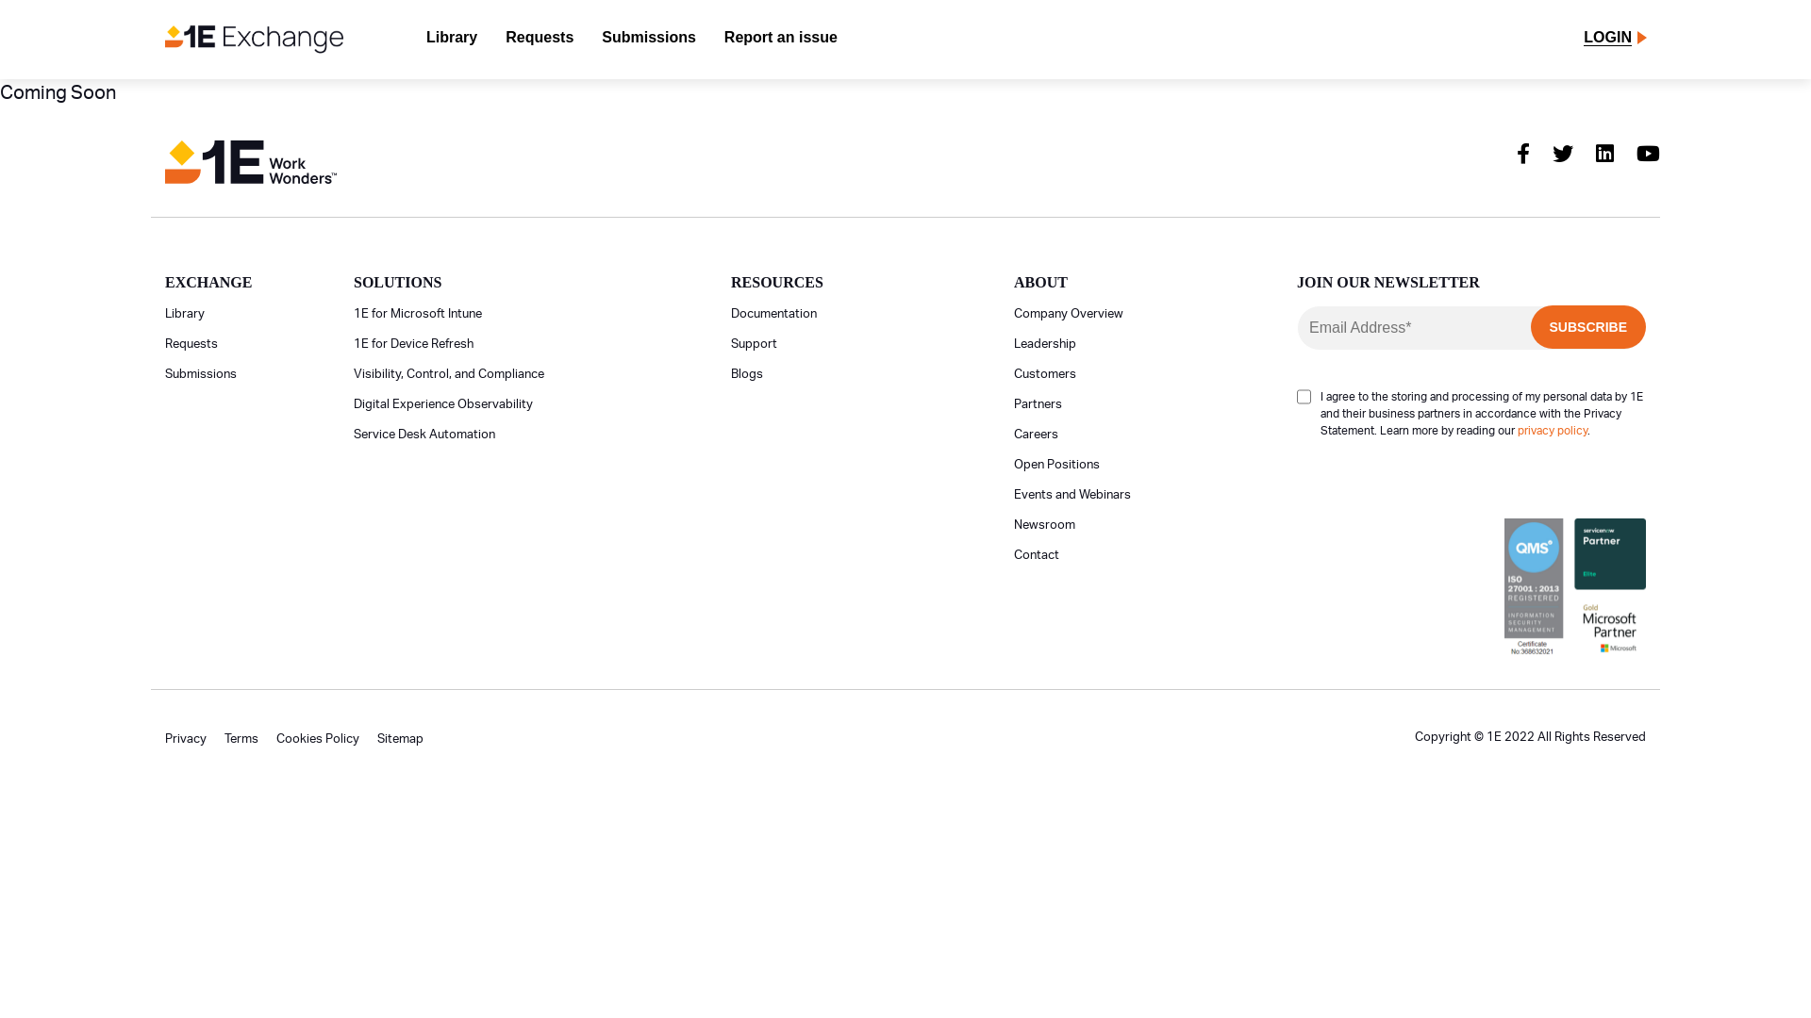  What do you see at coordinates (241, 739) in the screenshot?
I see `Terms` at bounding box center [241, 739].